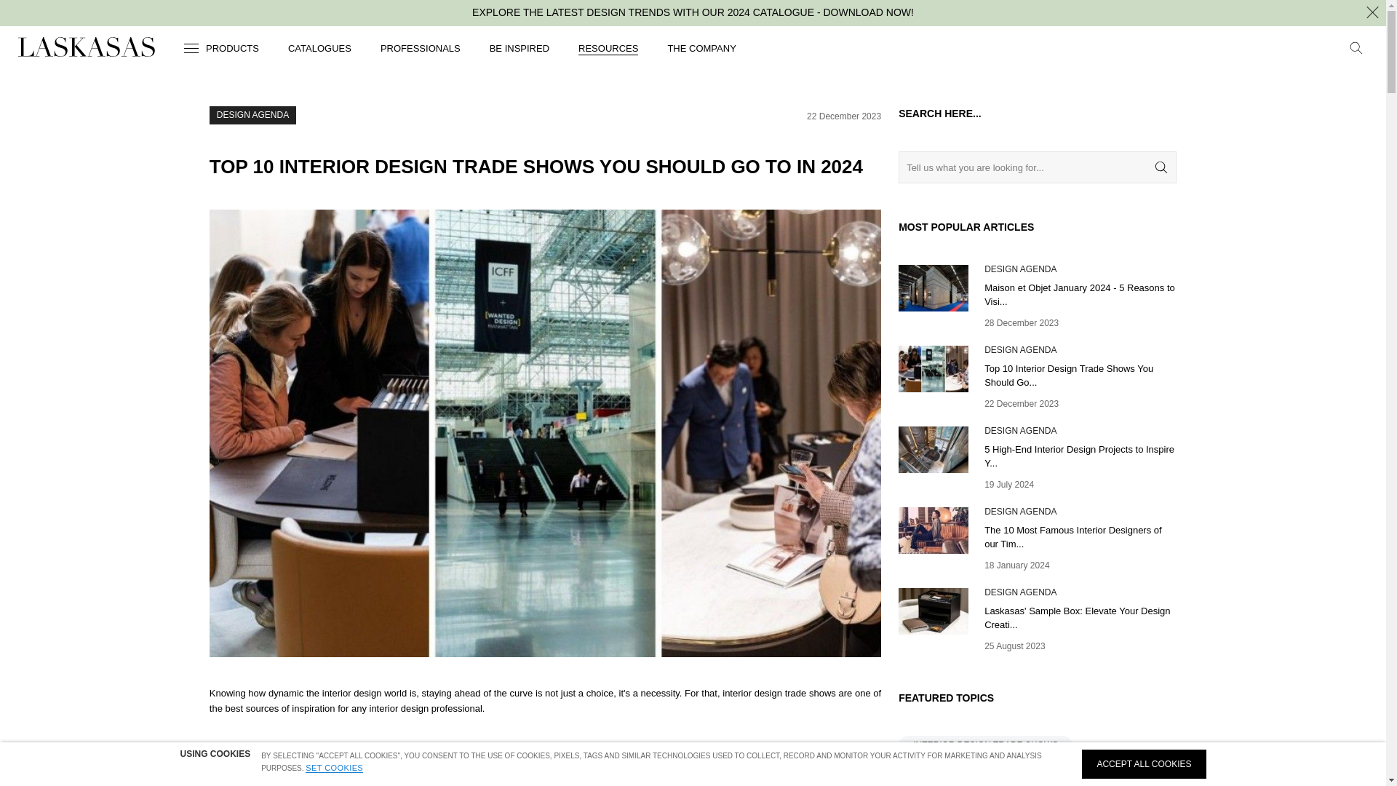 The width and height of the screenshot is (1397, 786). What do you see at coordinates (1372, 13) in the screenshot?
I see `Close` at bounding box center [1372, 13].